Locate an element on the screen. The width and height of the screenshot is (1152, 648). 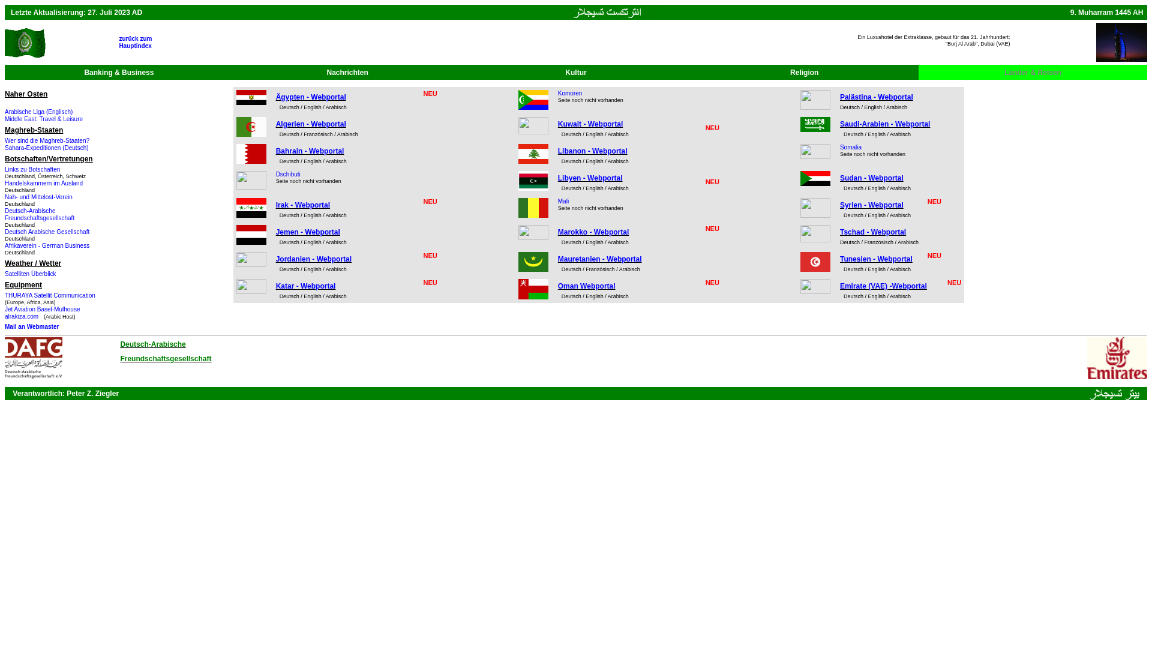
Advertisement is located at coordinates (530, 42).